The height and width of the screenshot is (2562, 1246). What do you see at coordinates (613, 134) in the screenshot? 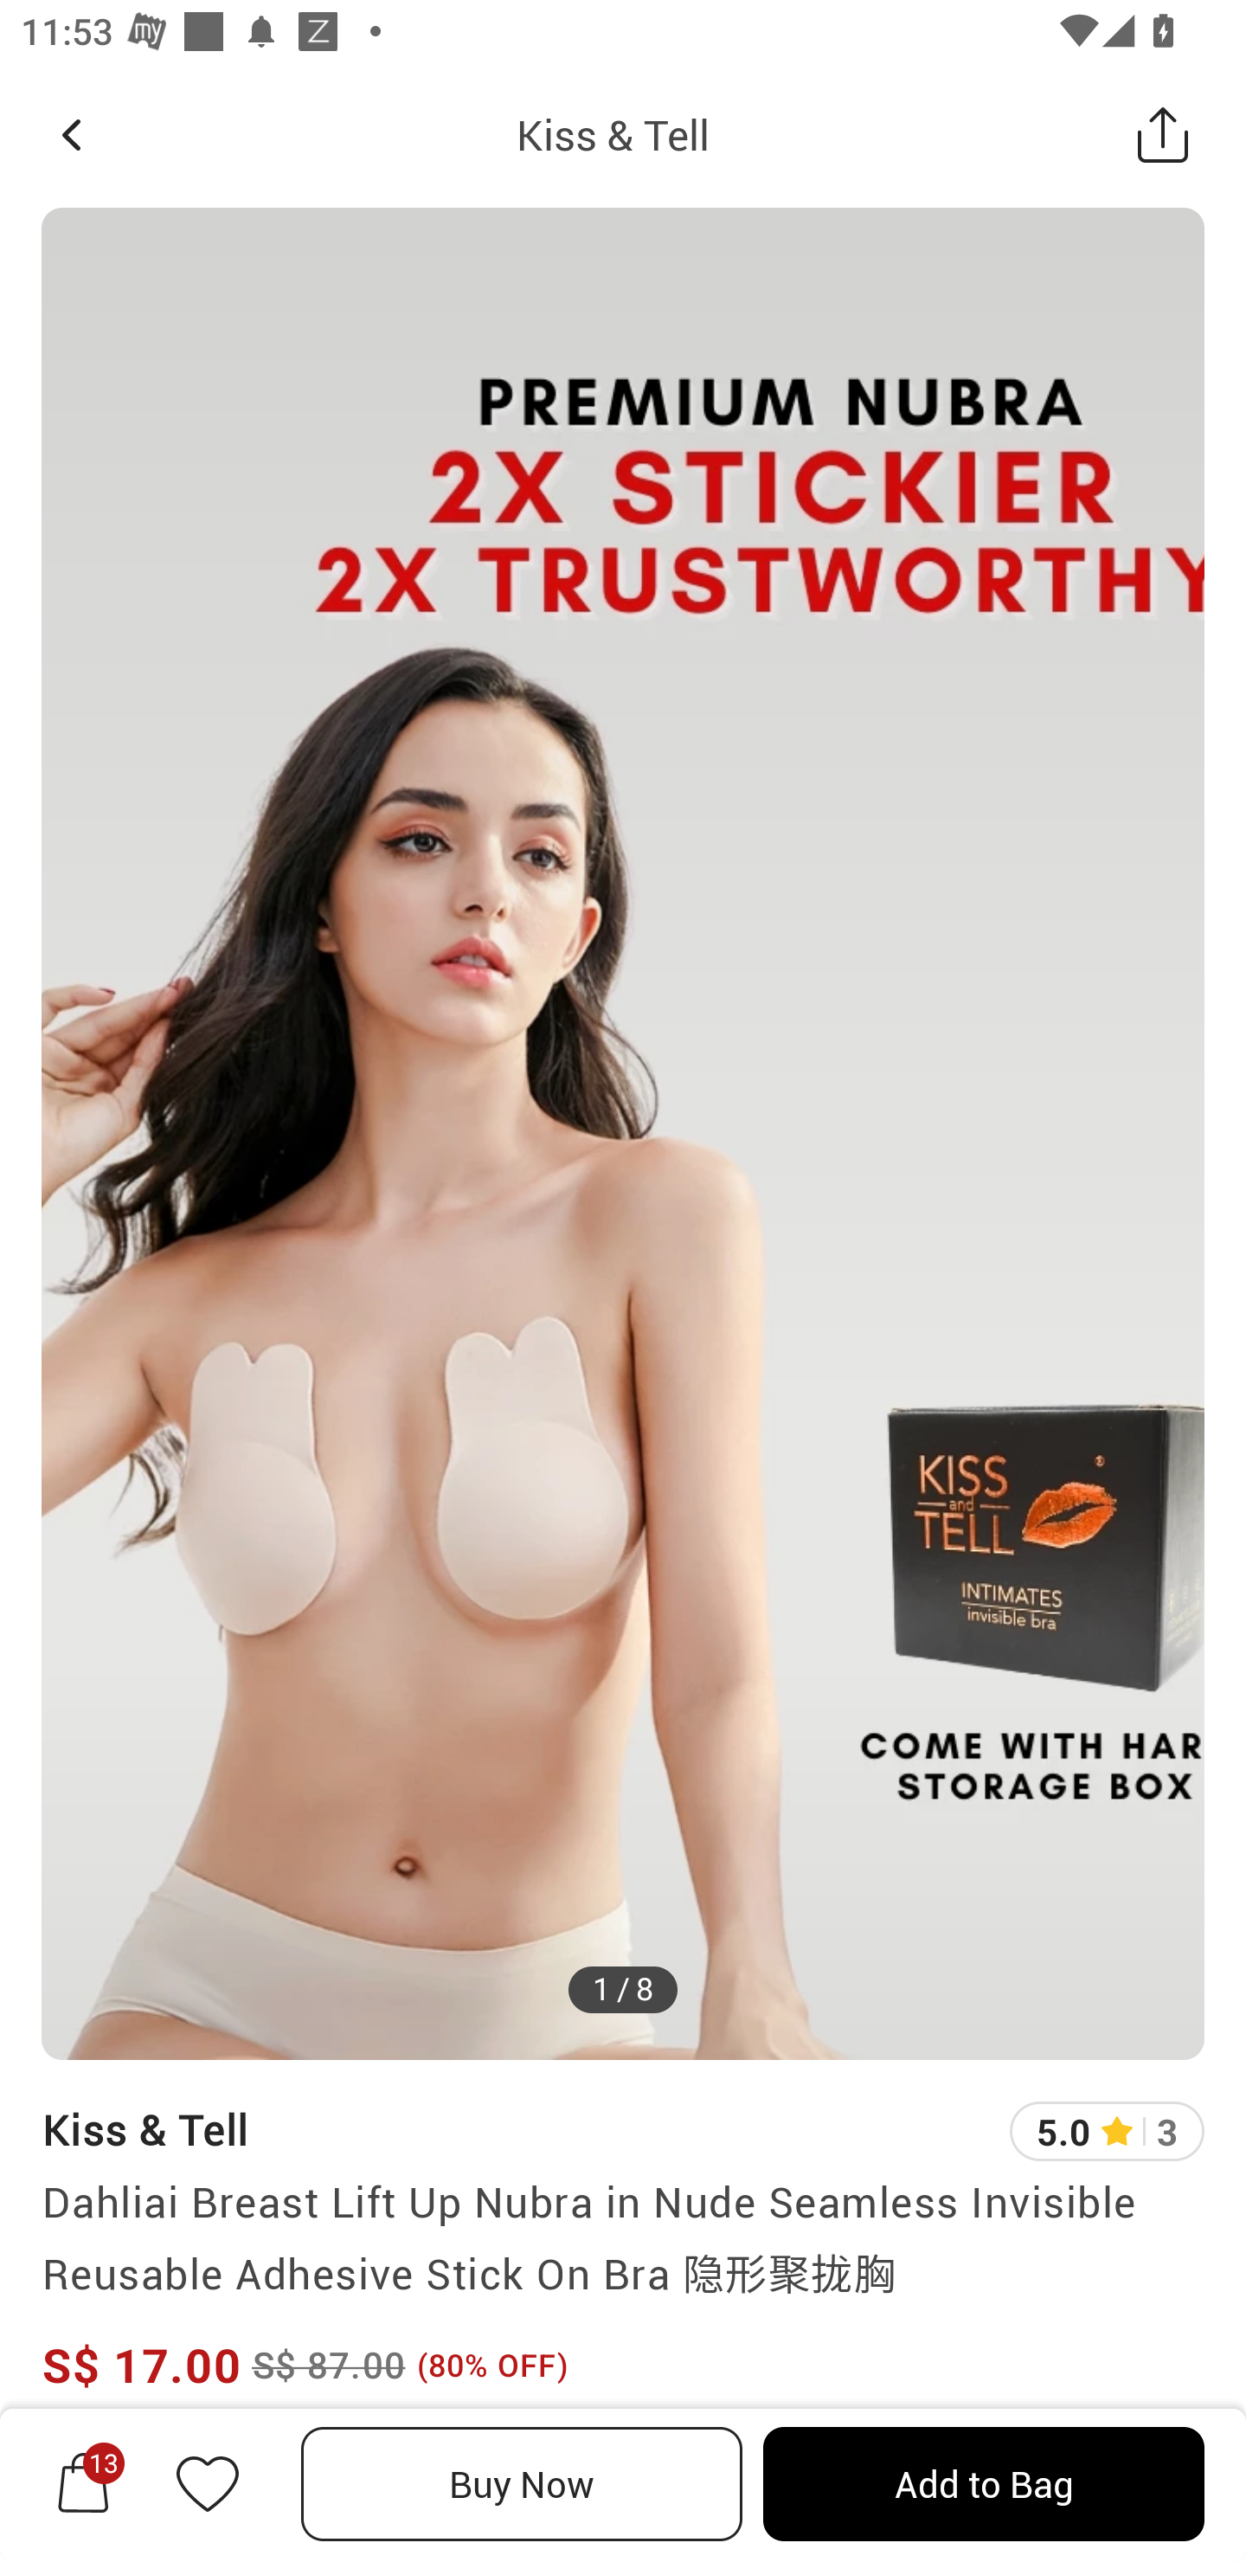
I see `Kiss & Tell` at bounding box center [613, 134].